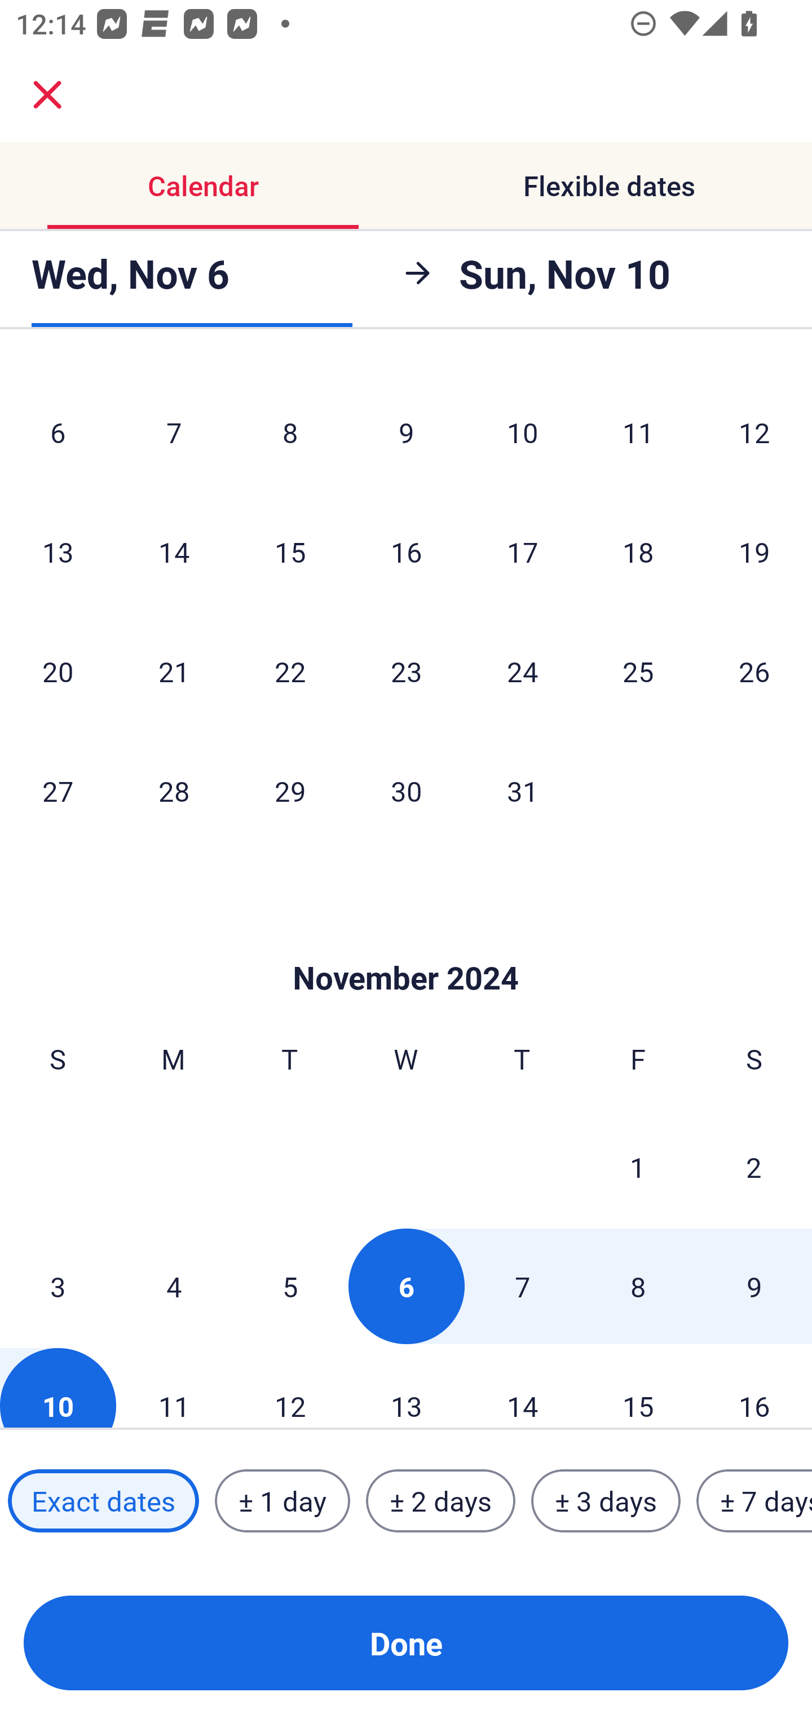 This screenshot has width=812, height=1714. Describe the element at coordinates (606, 1500) in the screenshot. I see `± 3 days` at that location.